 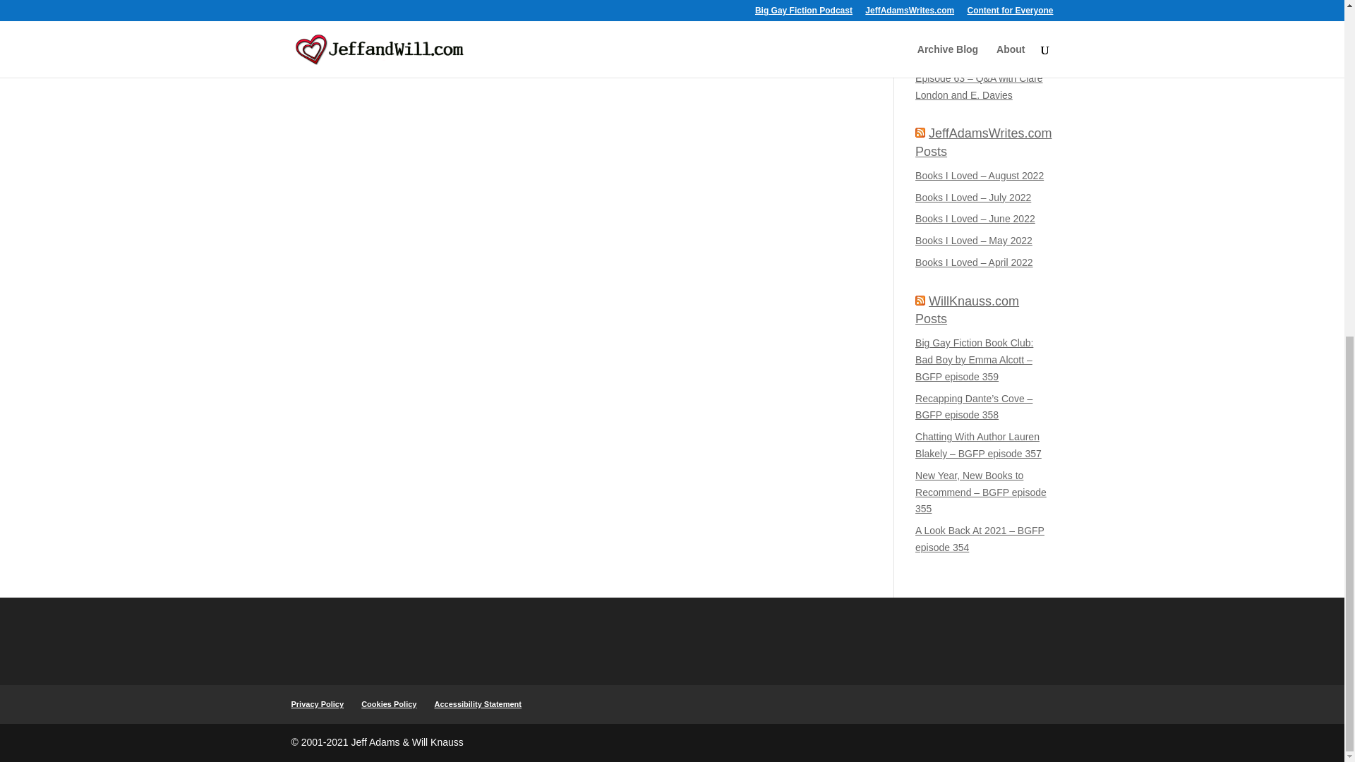 I want to click on WillKnauss.com Posts, so click(x=967, y=310).